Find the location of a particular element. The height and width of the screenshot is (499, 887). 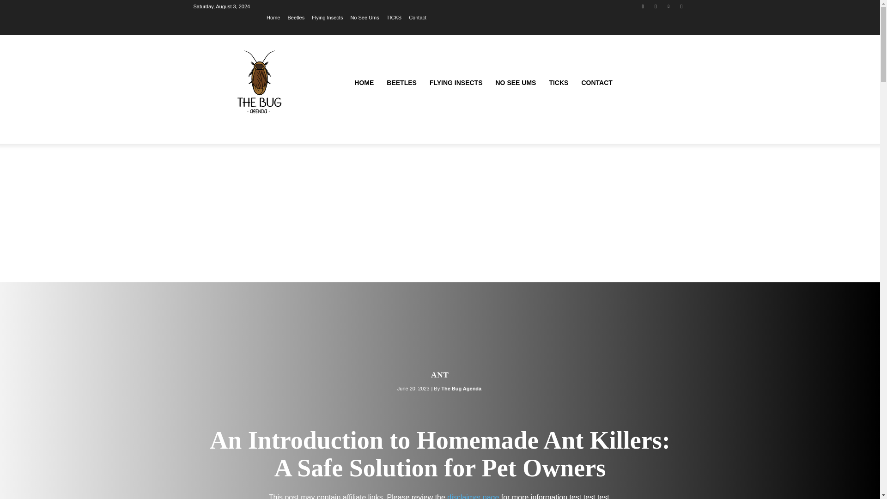

Beetles is located at coordinates (296, 17).